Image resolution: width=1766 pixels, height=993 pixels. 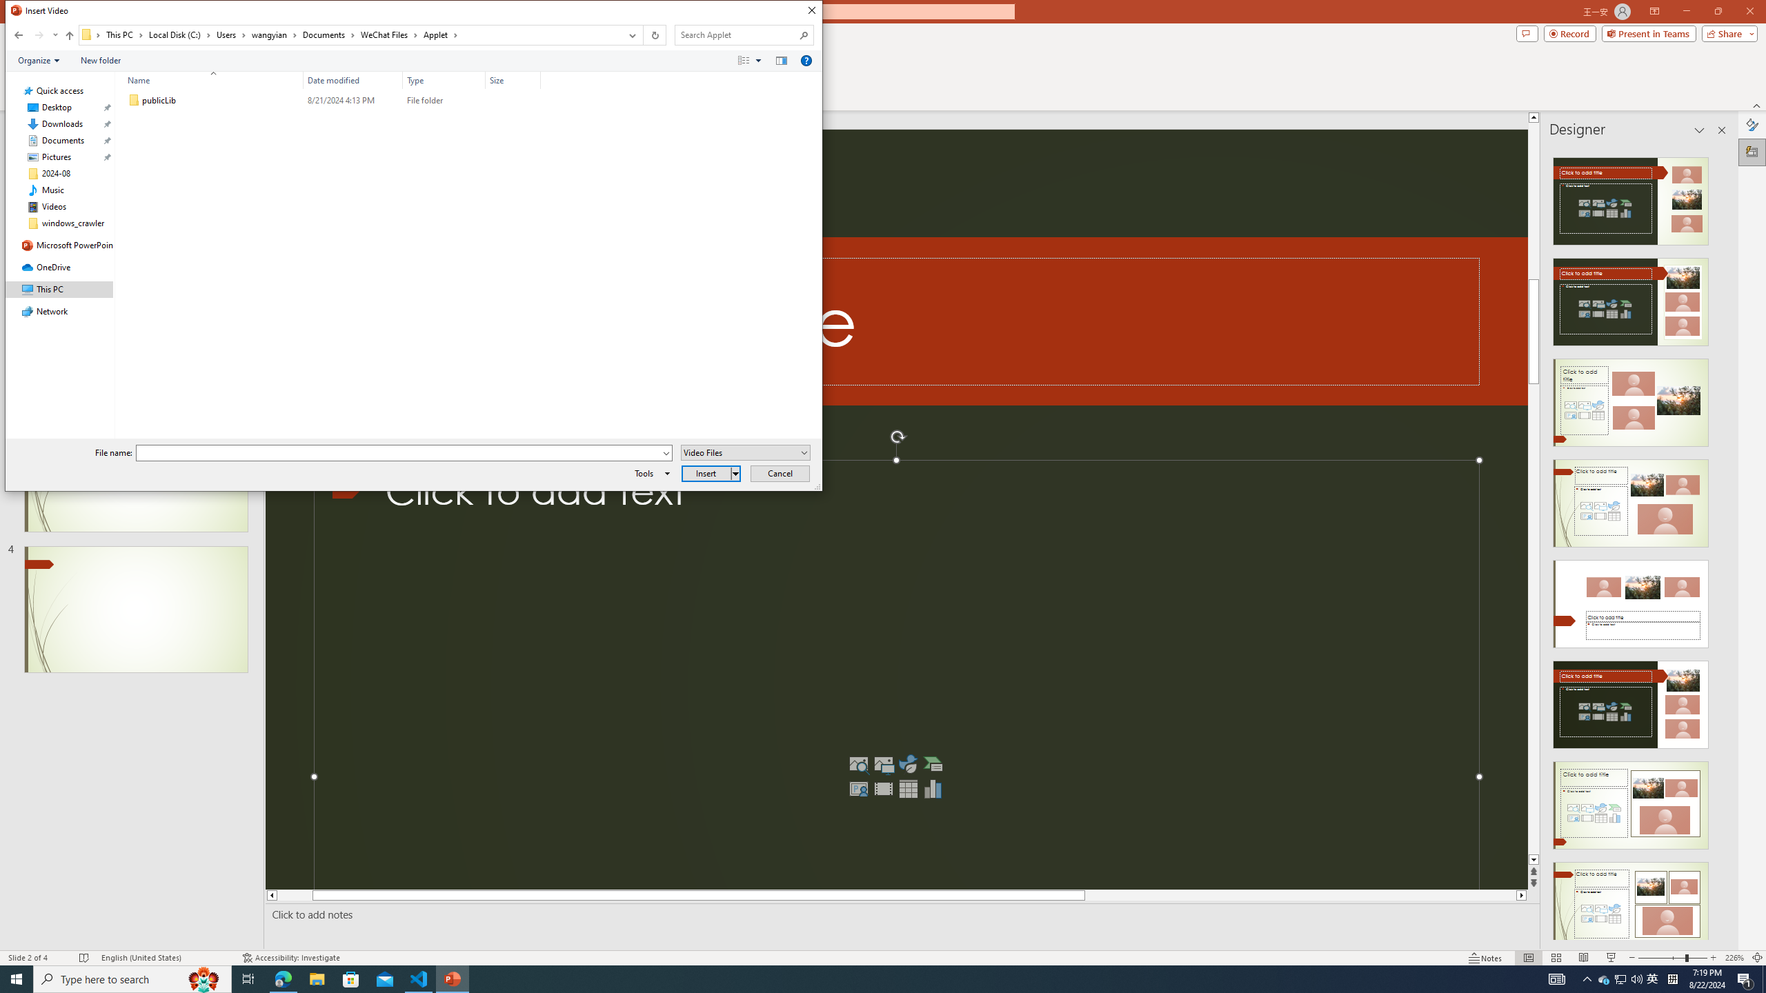 I want to click on Date modified, so click(x=353, y=80).